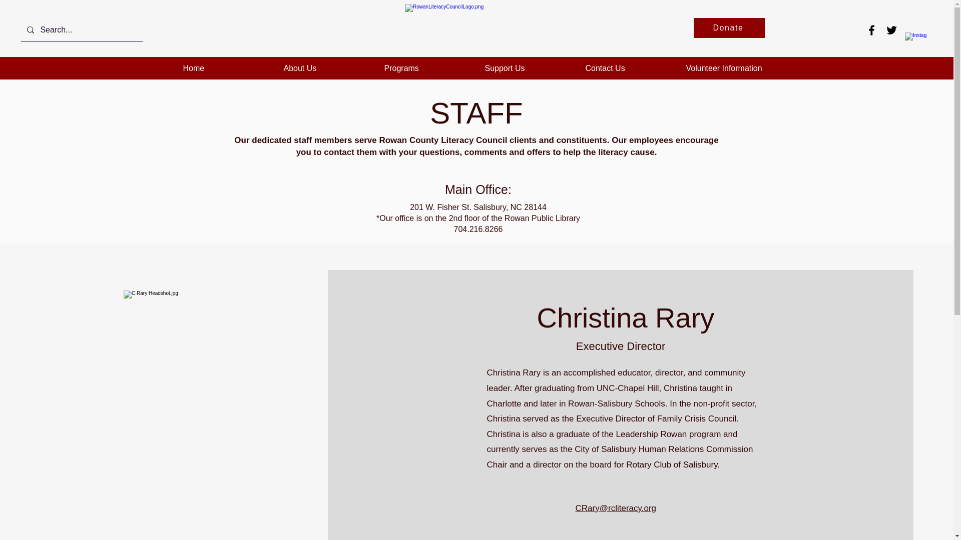 The height and width of the screenshot is (540, 961). What do you see at coordinates (628, 68) in the screenshot?
I see `Contact Us` at bounding box center [628, 68].